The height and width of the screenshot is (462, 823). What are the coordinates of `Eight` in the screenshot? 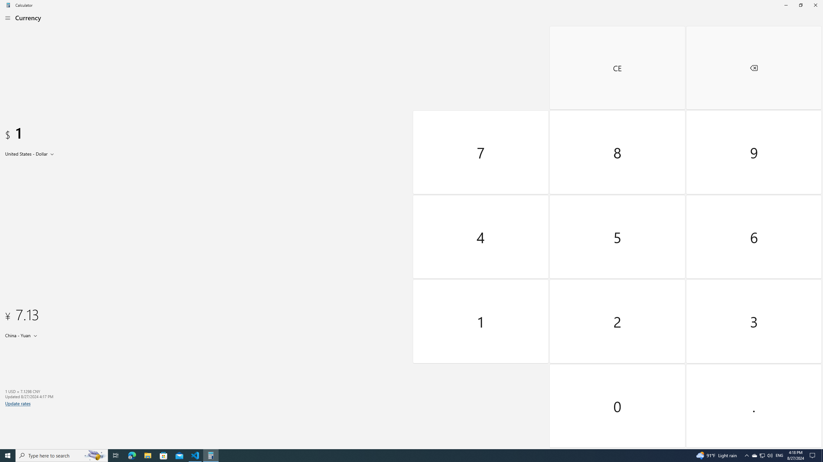 It's located at (618, 152).